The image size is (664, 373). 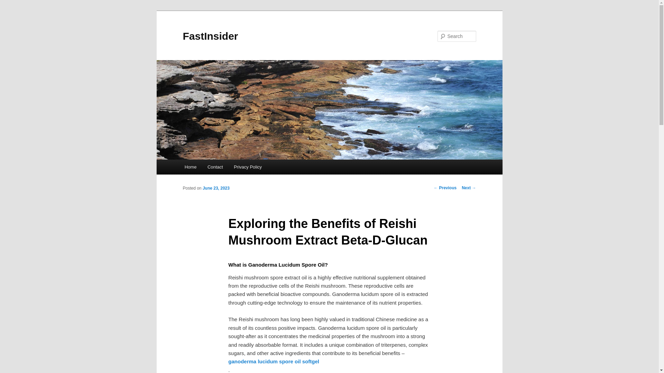 What do you see at coordinates (274, 361) in the screenshot?
I see `ganoderma lucidum spore oil softgel` at bounding box center [274, 361].